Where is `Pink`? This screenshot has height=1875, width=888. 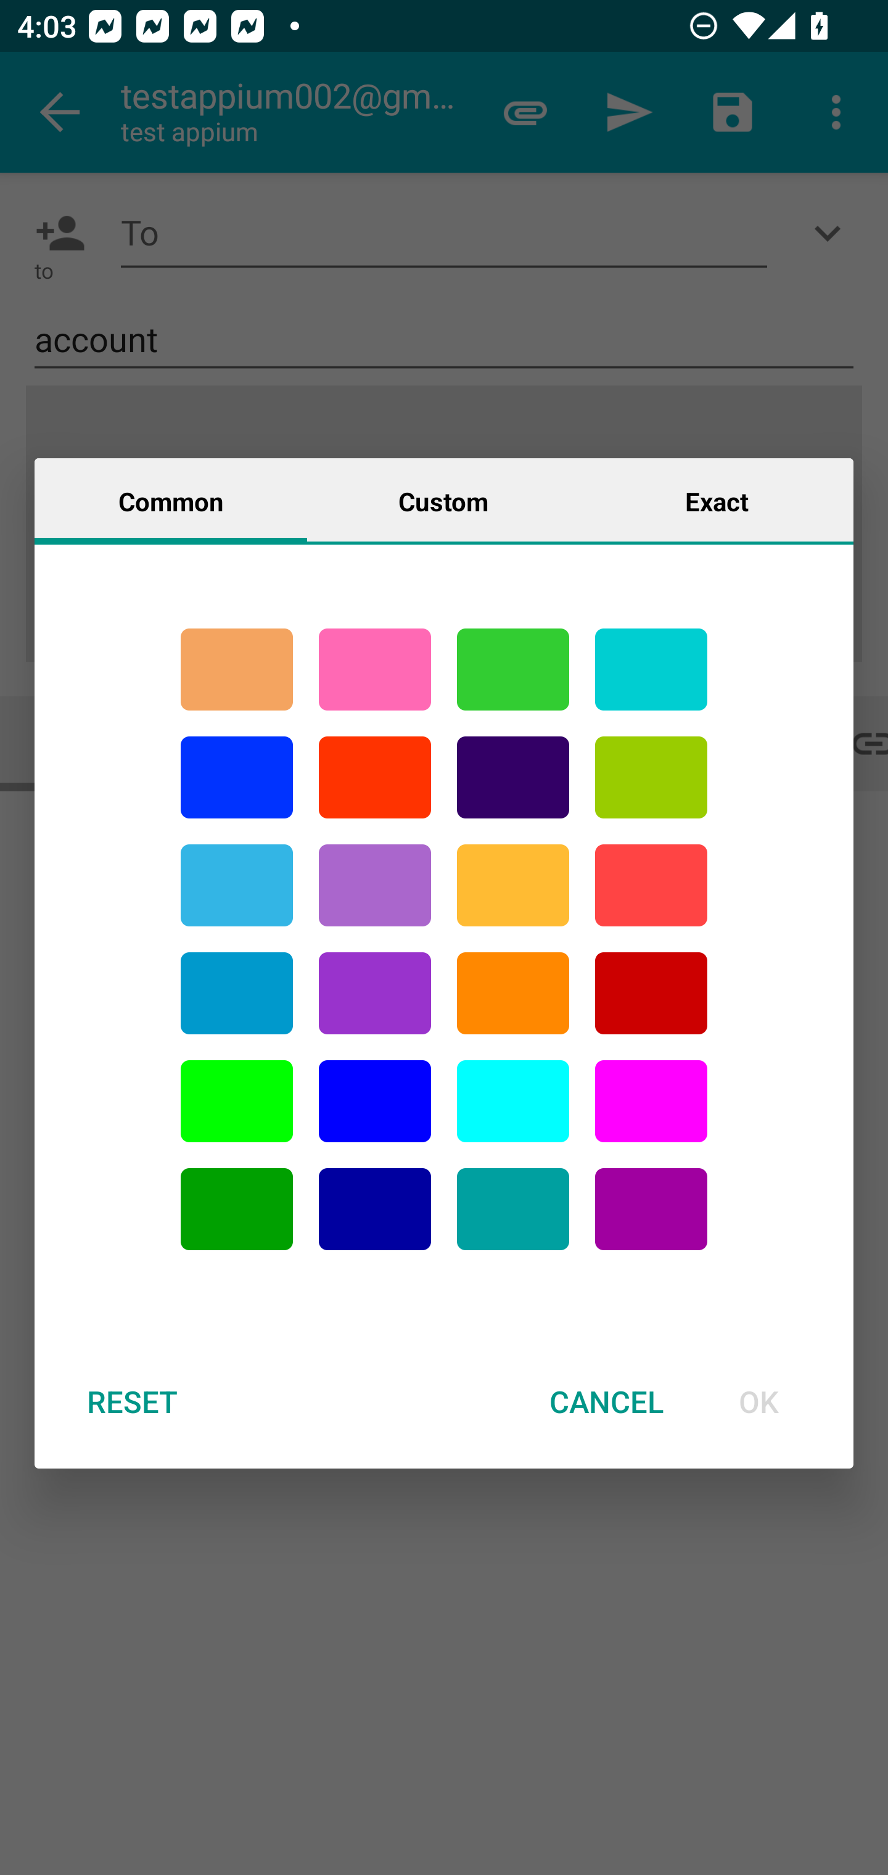 Pink is located at coordinates (375, 669).